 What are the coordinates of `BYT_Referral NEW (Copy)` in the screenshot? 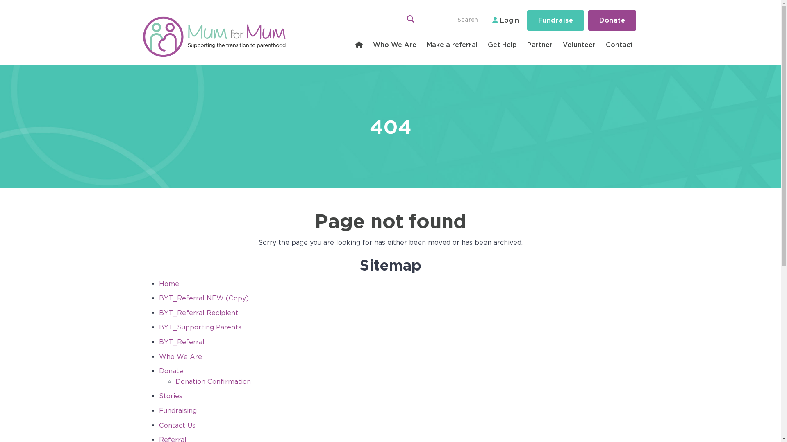 It's located at (204, 298).